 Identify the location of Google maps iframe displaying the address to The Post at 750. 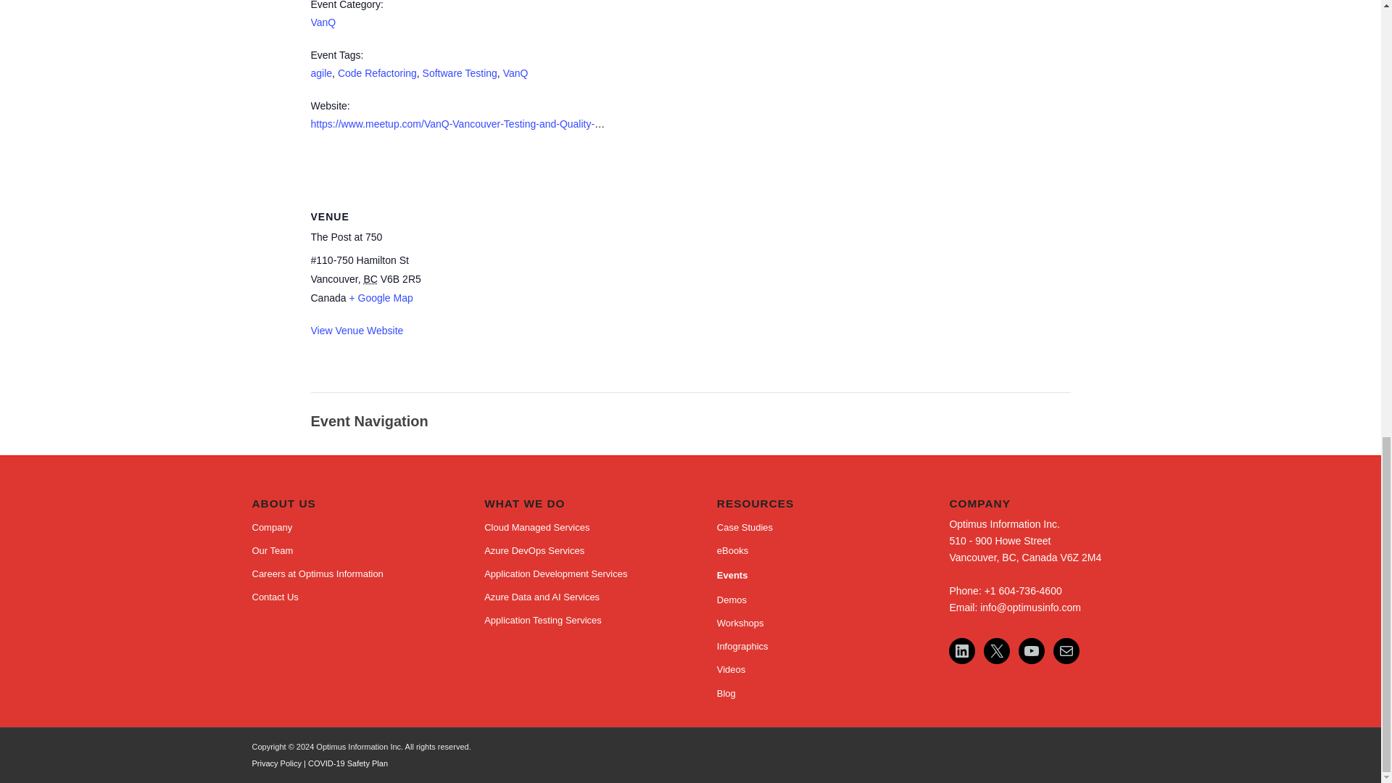
(526, 288).